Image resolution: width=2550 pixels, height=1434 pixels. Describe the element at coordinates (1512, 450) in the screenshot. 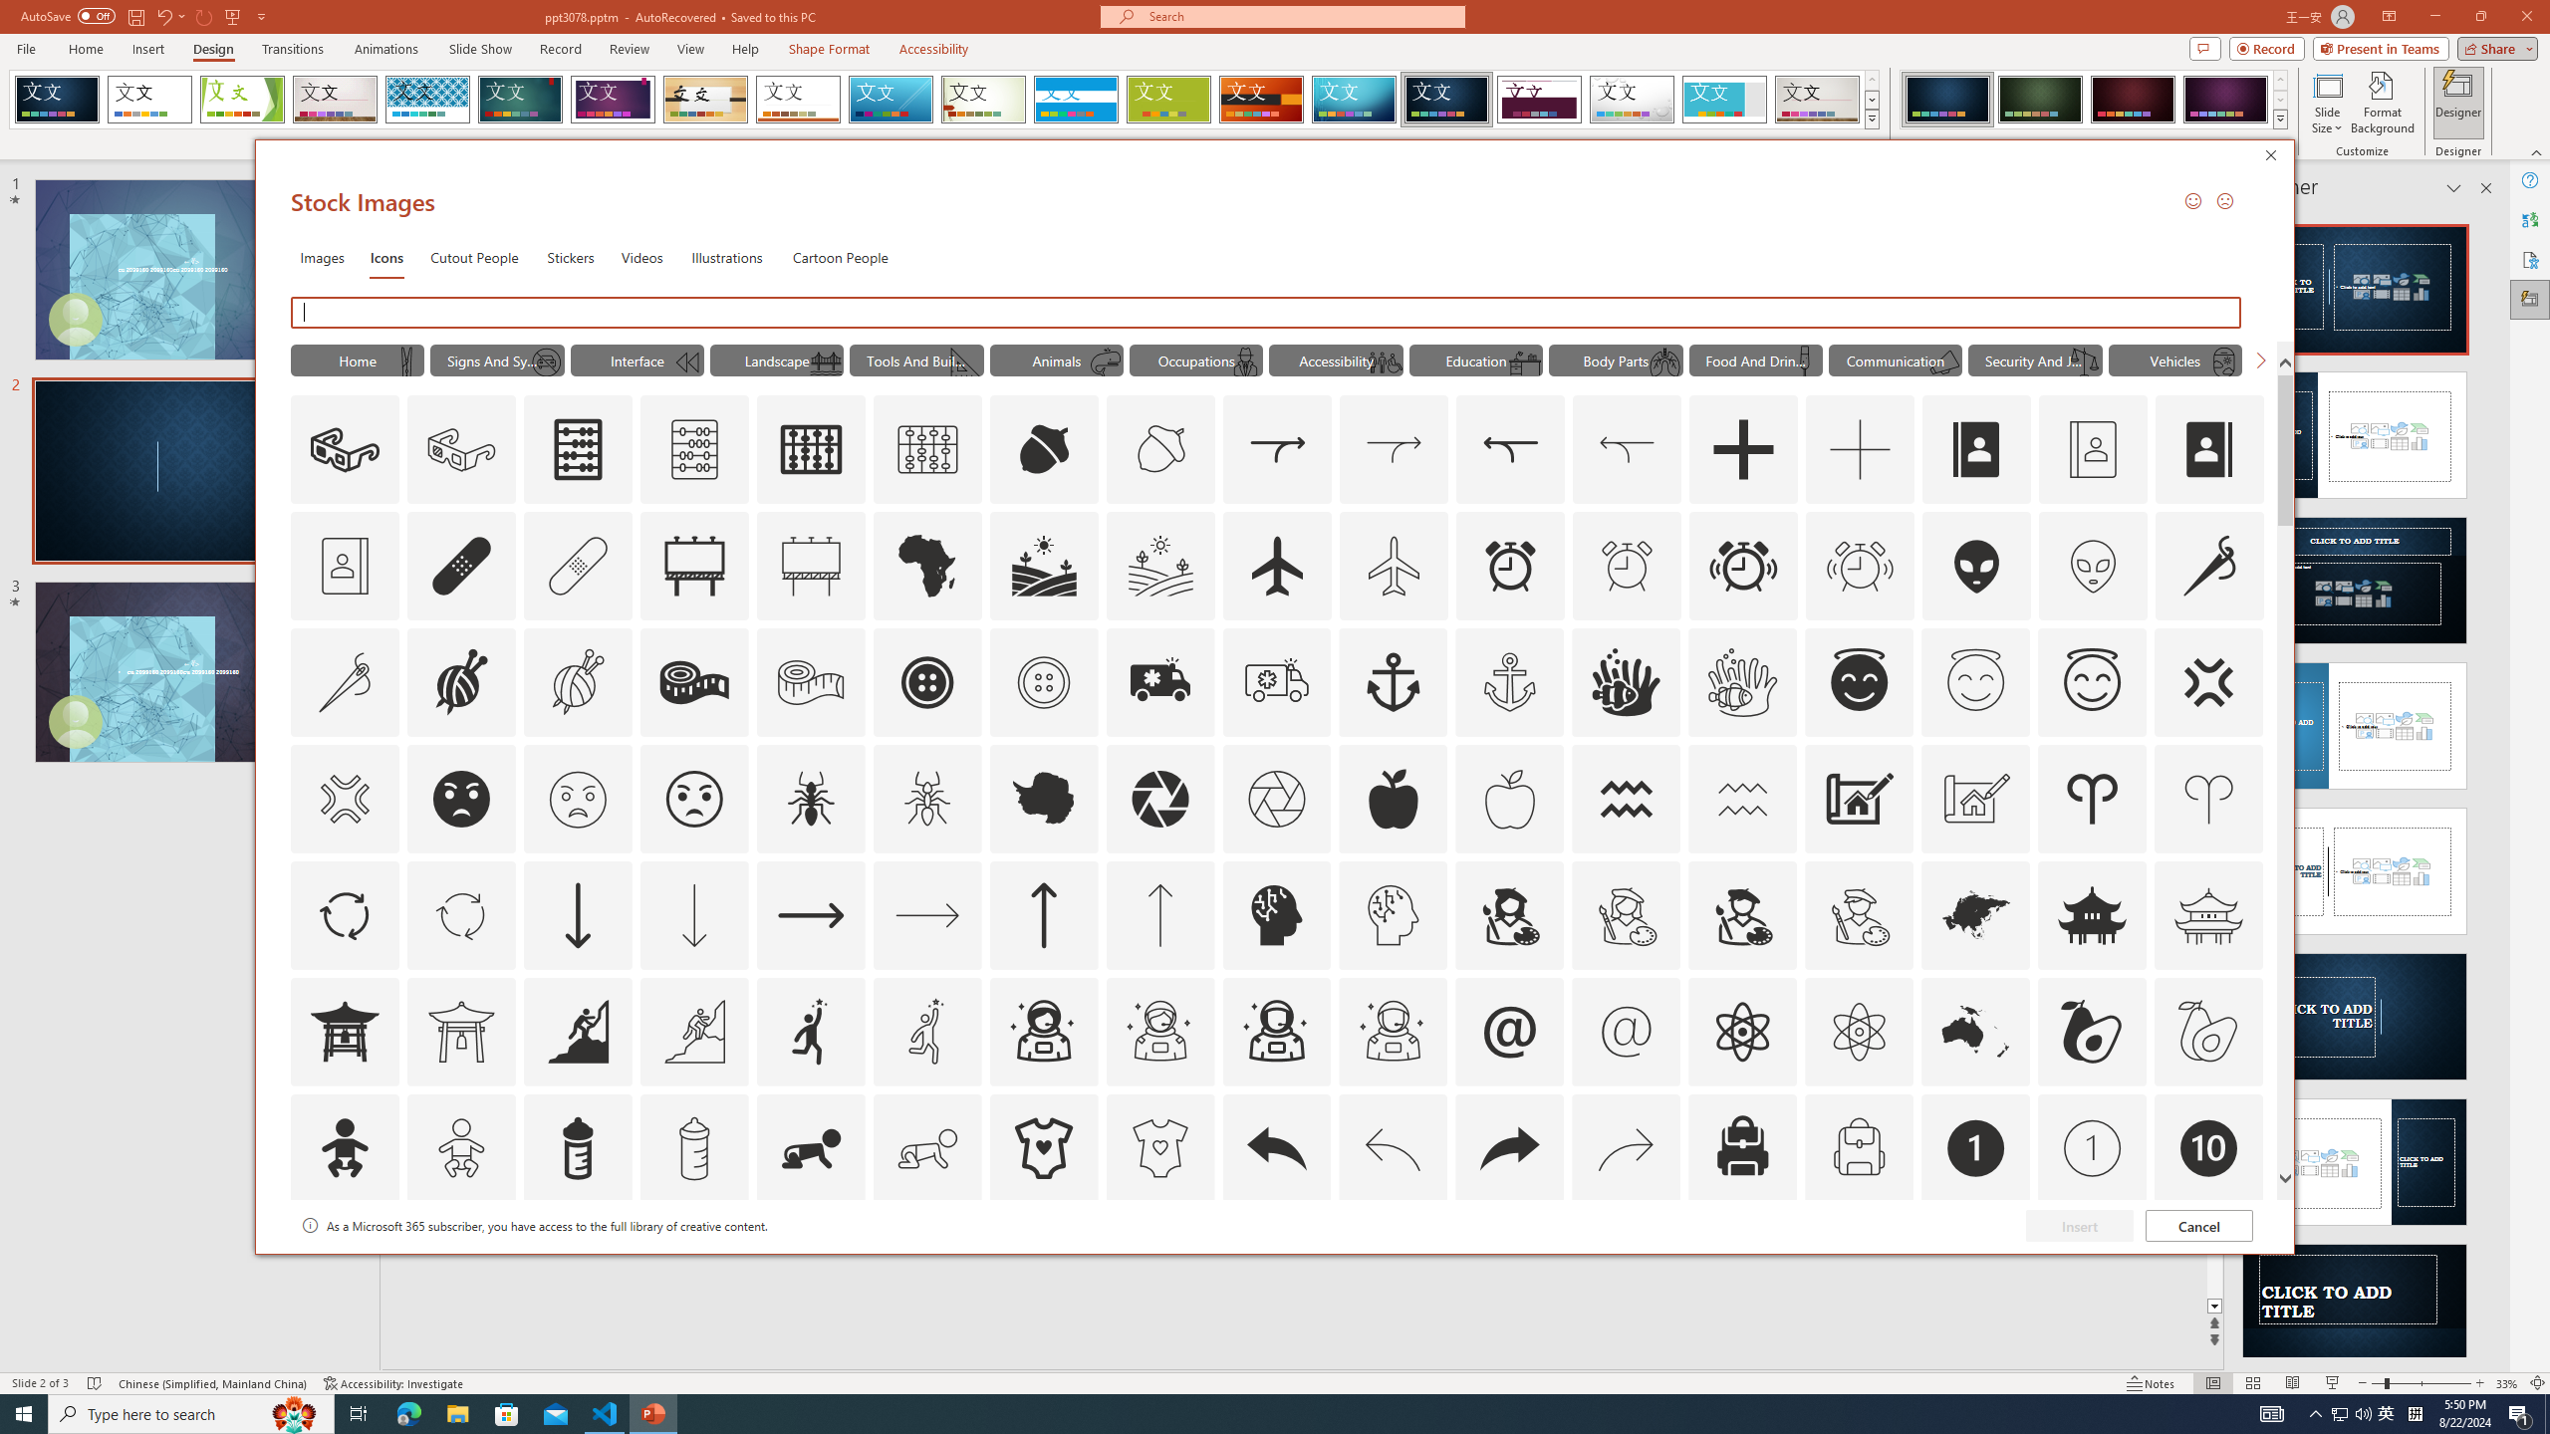

I see `AutomationID: Icons_Acquisition_RTL` at that location.